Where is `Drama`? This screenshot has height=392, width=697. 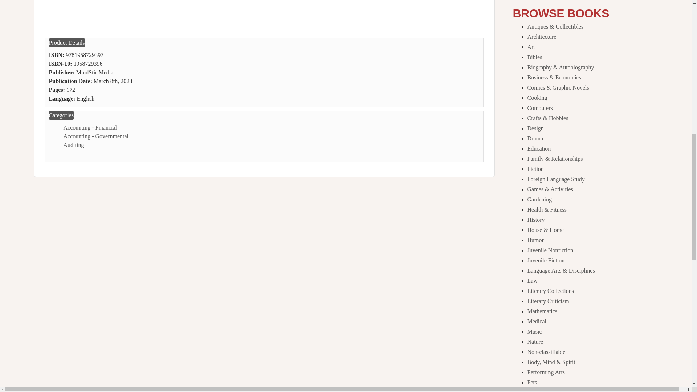
Drama is located at coordinates (535, 138).